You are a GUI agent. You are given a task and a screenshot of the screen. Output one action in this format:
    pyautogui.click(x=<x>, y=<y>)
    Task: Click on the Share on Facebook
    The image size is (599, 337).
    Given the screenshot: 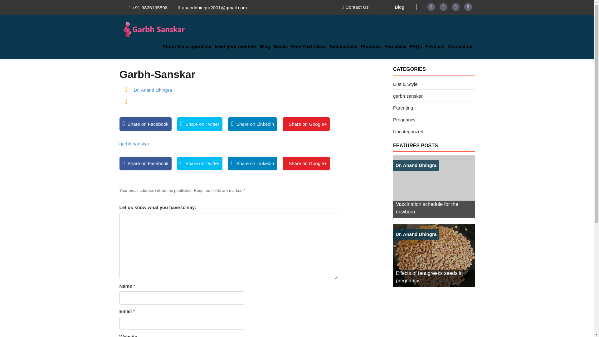 What is the action you would take?
    pyautogui.click(x=145, y=124)
    